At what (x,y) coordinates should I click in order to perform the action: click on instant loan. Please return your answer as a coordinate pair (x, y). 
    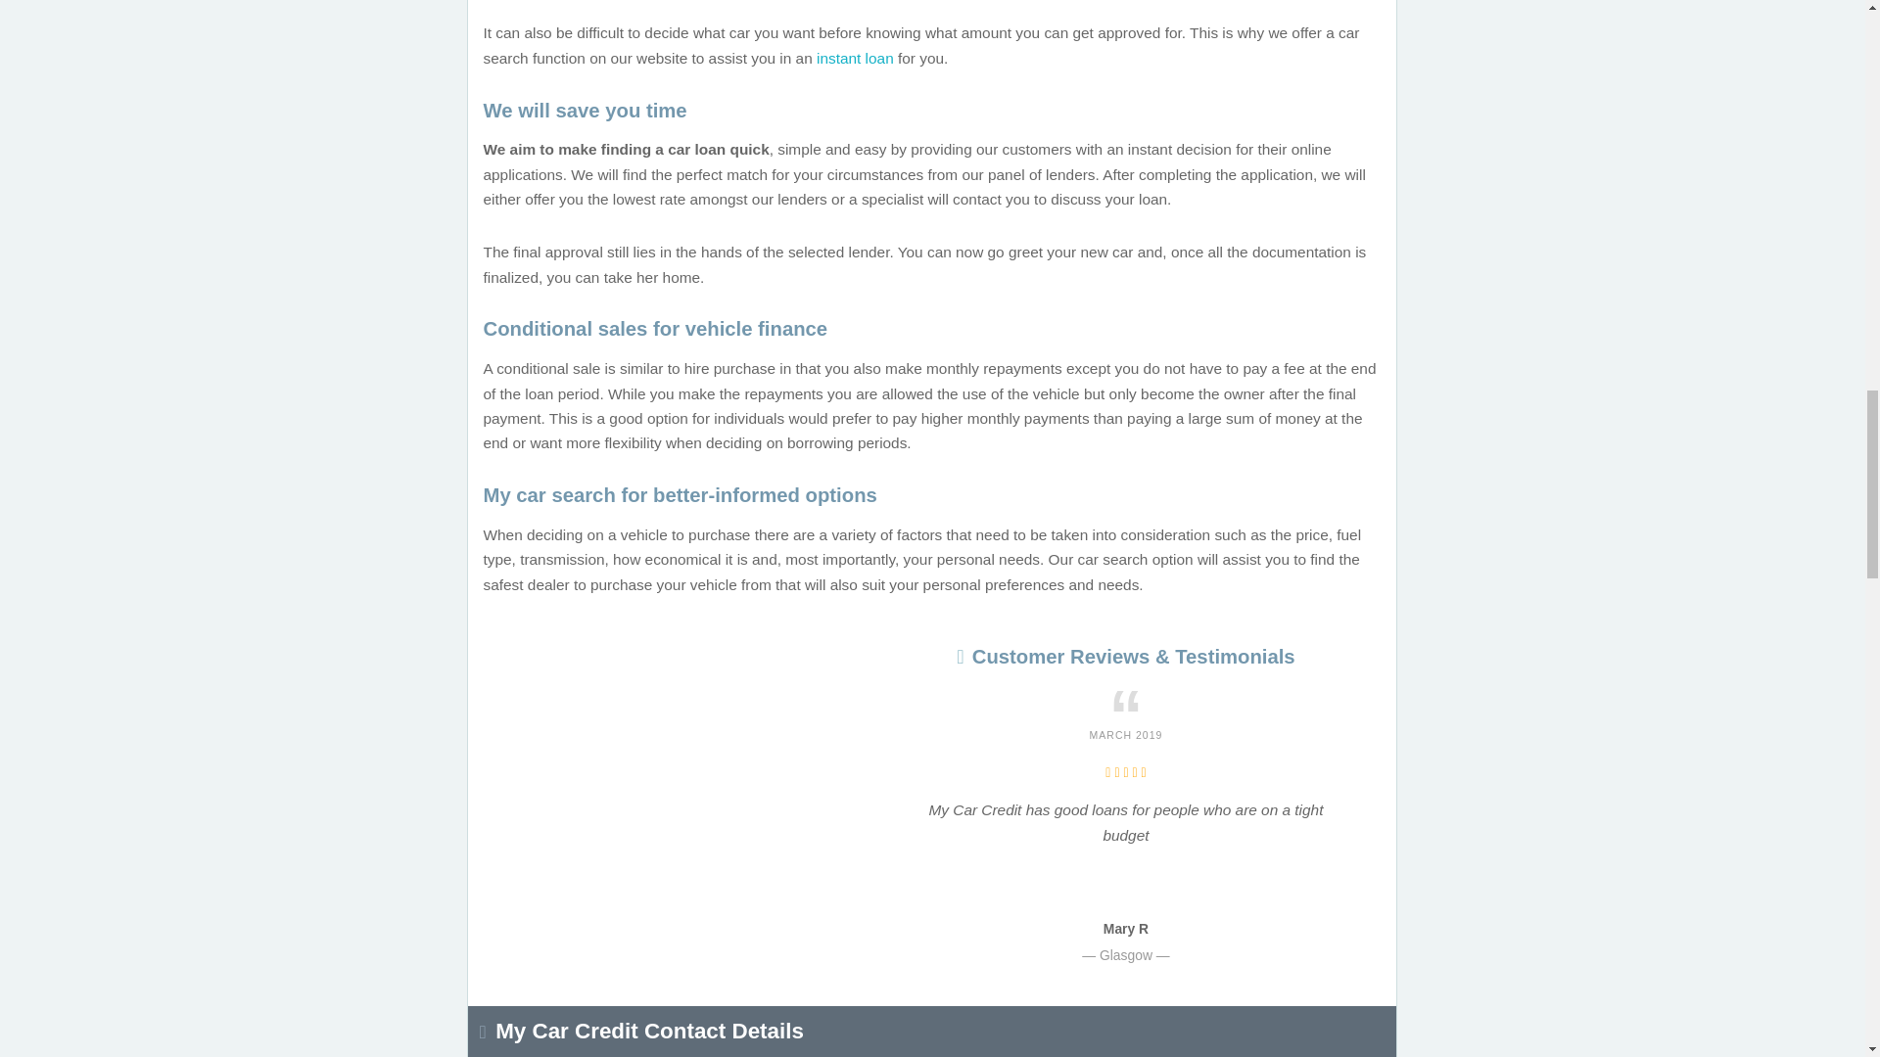
    Looking at the image, I should click on (855, 58).